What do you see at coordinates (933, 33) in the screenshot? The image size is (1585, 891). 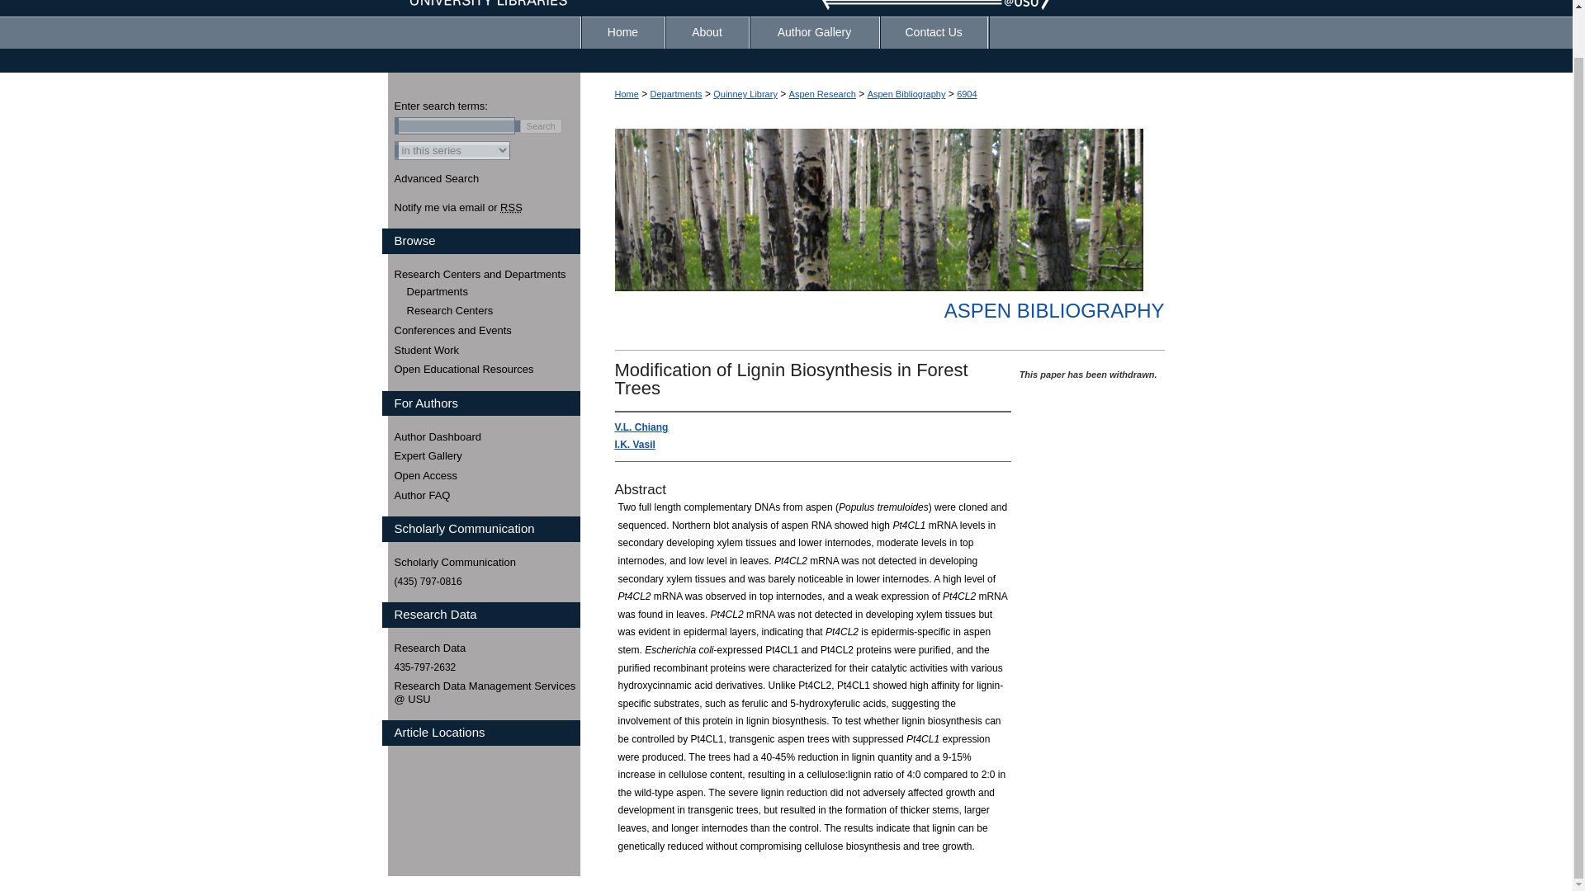 I see `Contact Us` at bounding box center [933, 33].